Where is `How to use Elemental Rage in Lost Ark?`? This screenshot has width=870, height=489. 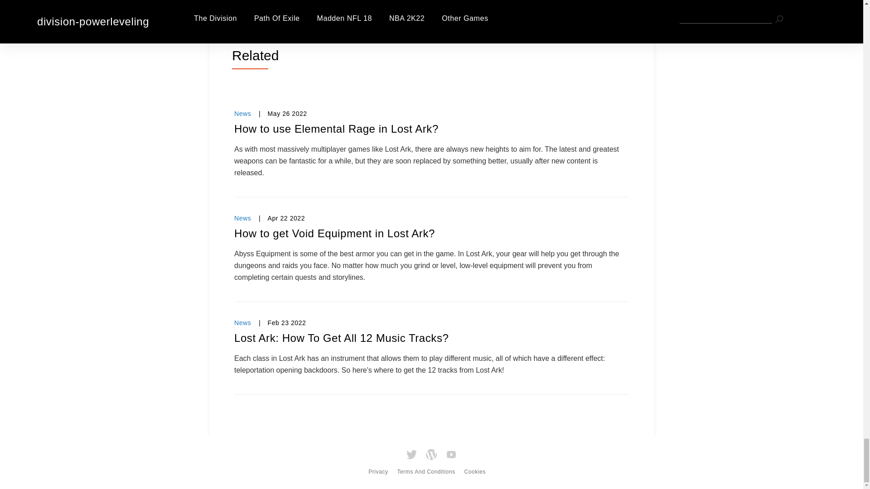
How to use Elemental Rage in Lost Ark? is located at coordinates (431, 129).